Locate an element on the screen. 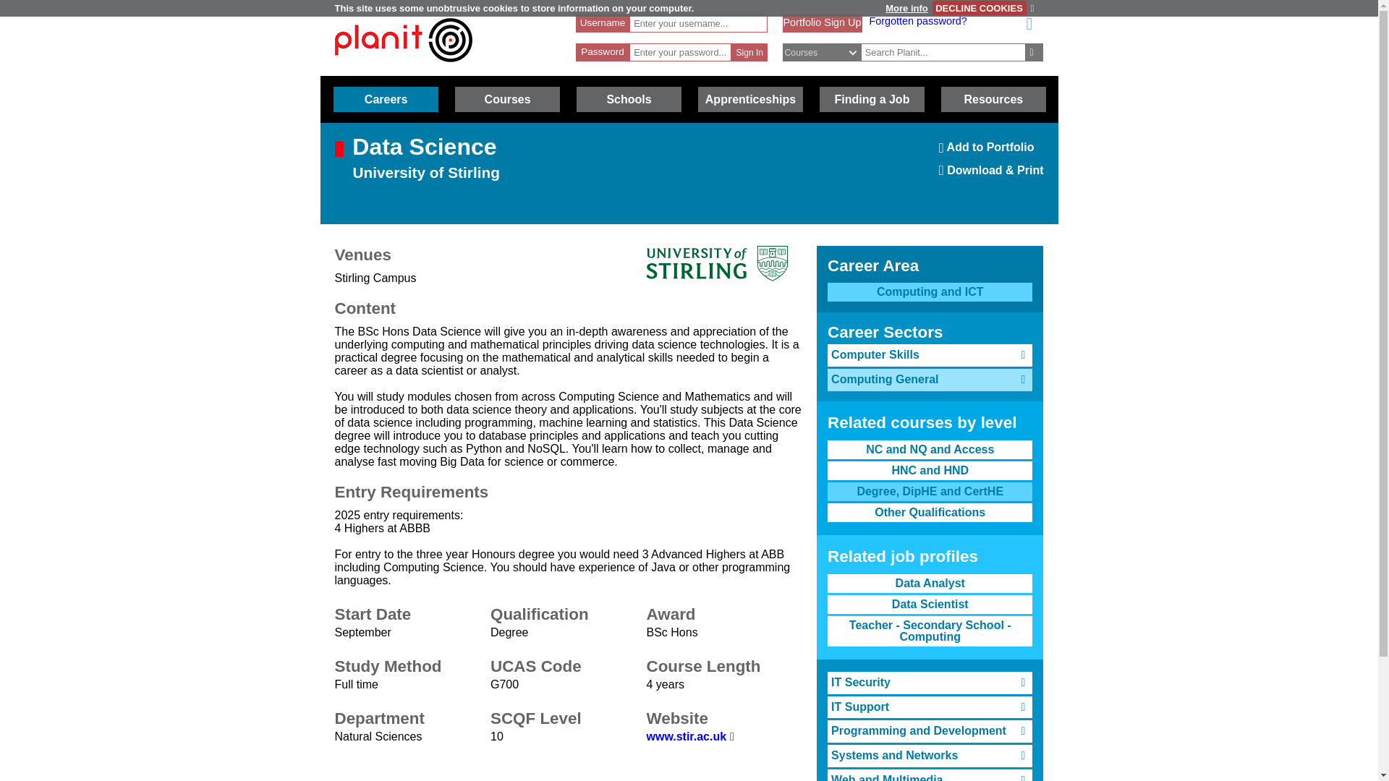  Courses is located at coordinates (507, 99).